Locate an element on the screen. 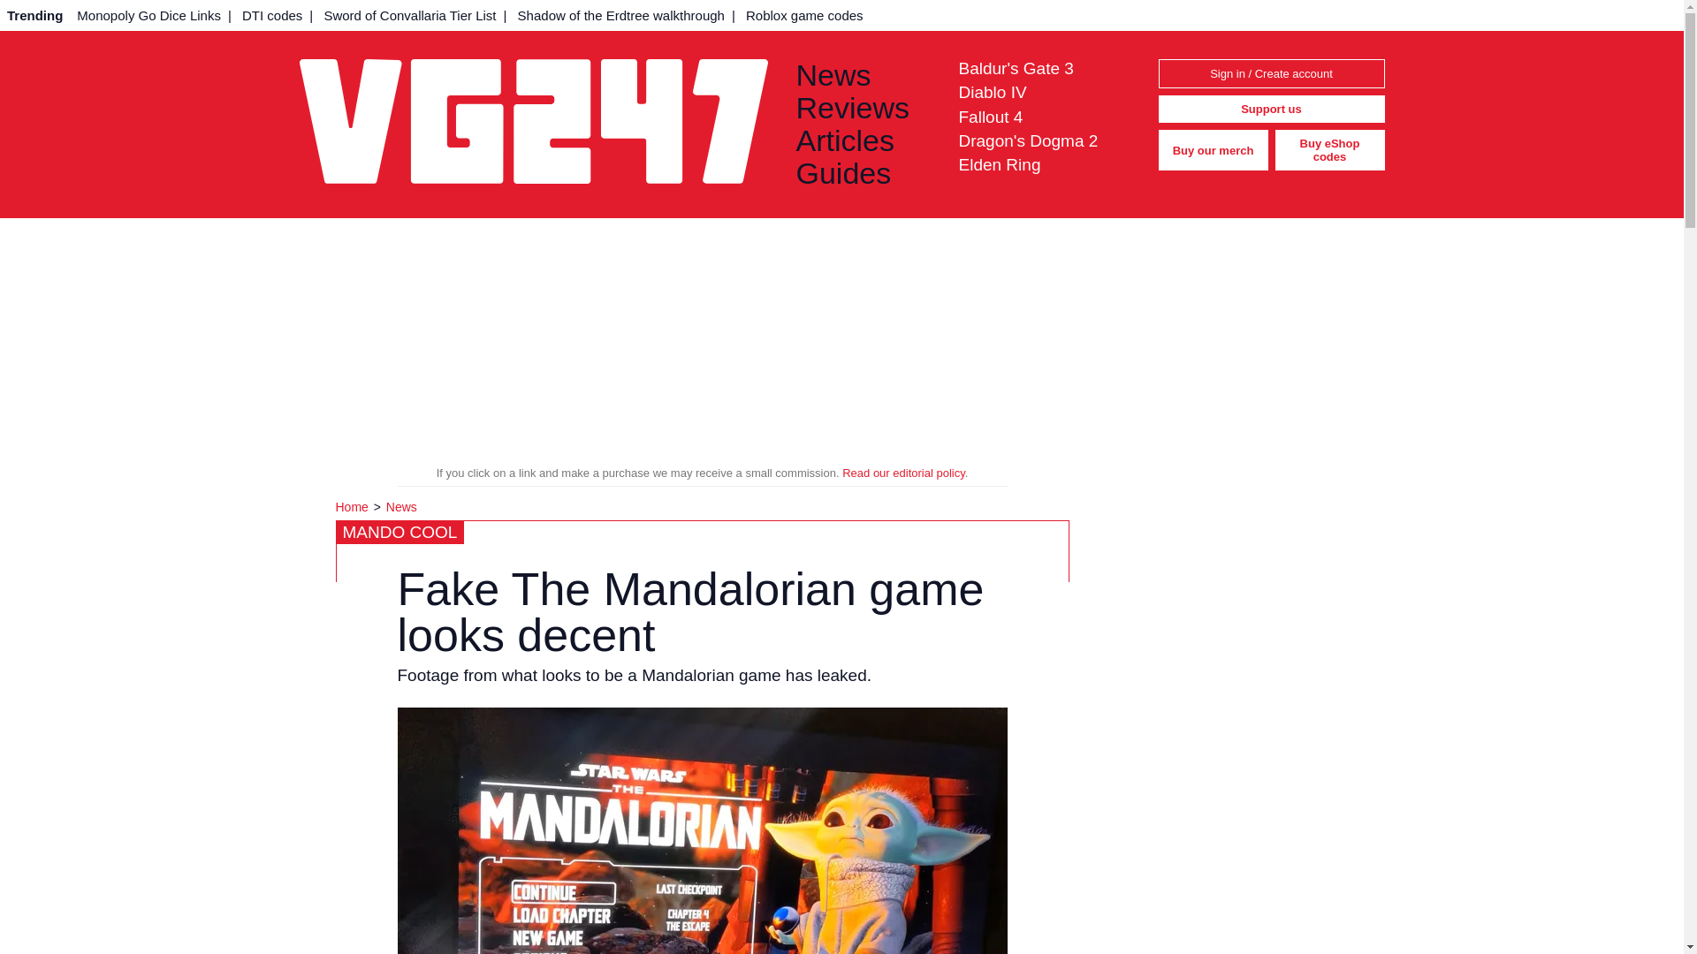 Image resolution: width=1697 pixels, height=954 pixels. Buy our merch is located at coordinates (1213, 150).